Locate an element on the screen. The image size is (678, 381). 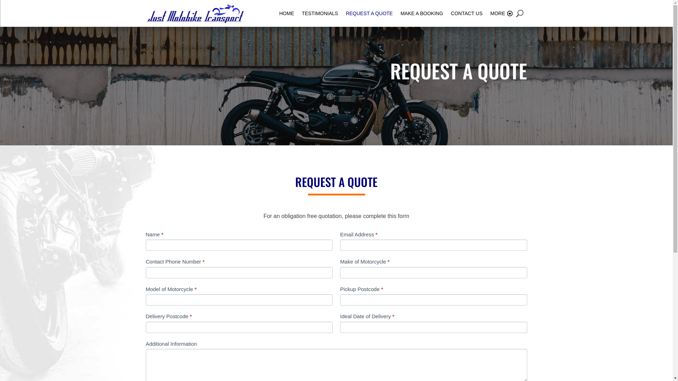
REQUEST A QUOTE is located at coordinates (369, 13).